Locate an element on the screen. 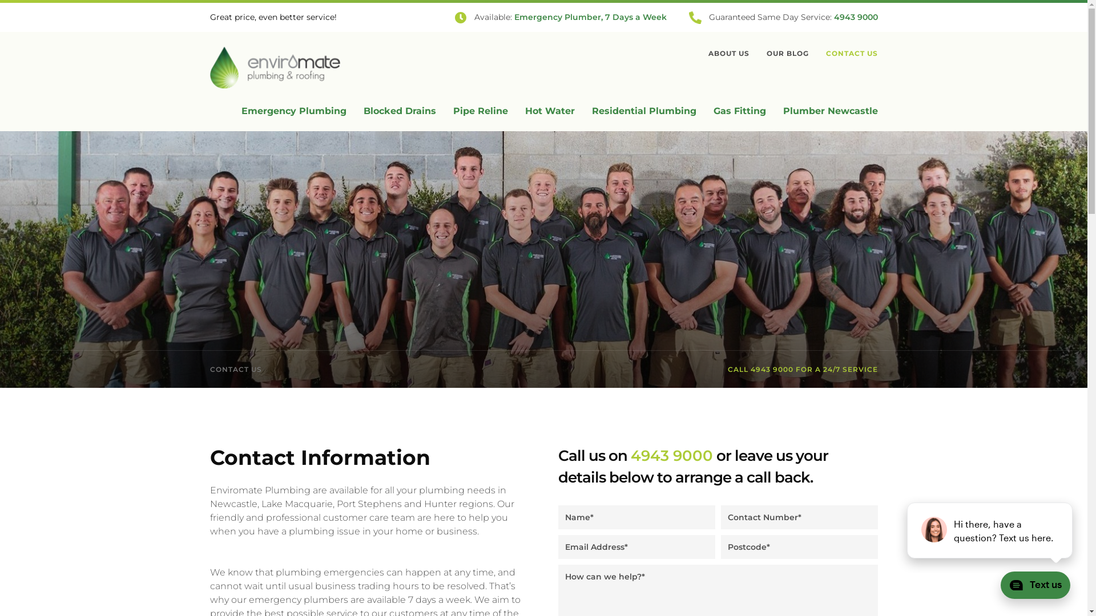  Residential Plumbing is located at coordinates (644, 111).